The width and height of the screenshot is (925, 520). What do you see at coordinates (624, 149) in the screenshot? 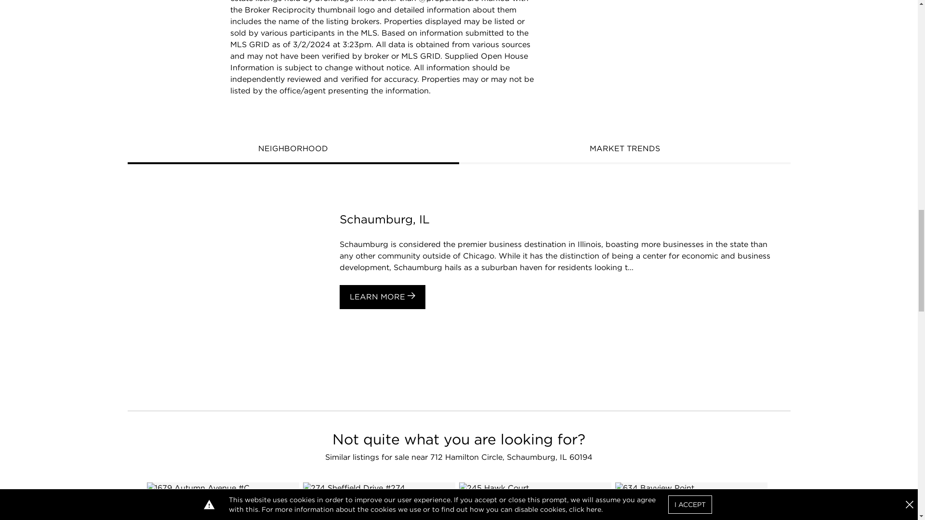
I see `MARKET TRENDS` at bounding box center [624, 149].